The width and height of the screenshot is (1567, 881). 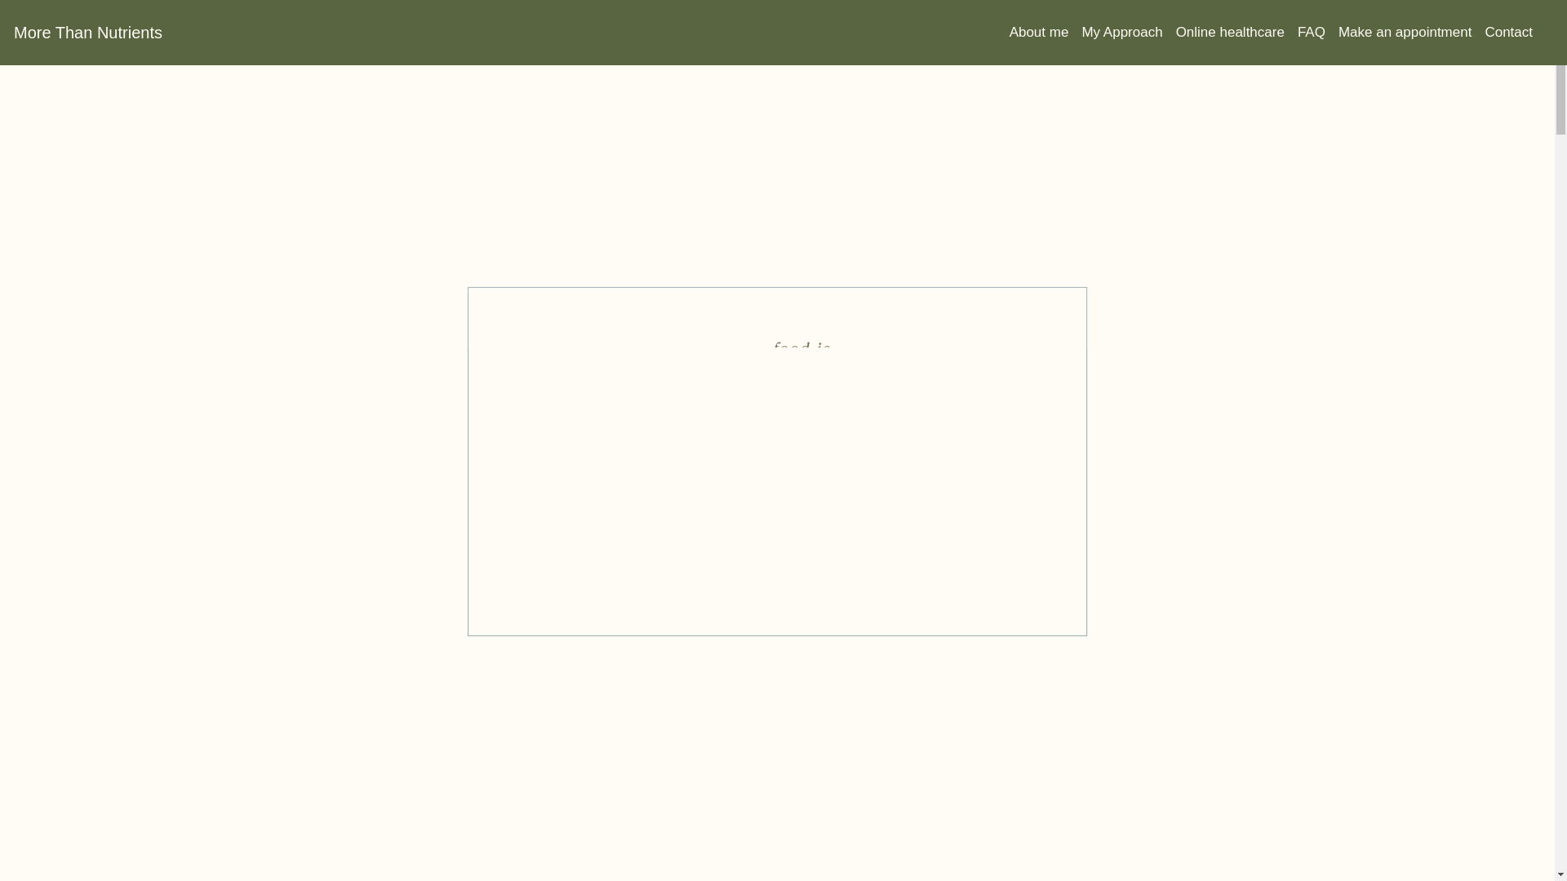 What do you see at coordinates (1046, 33) in the screenshot?
I see `About me` at bounding box center [1046, 33].